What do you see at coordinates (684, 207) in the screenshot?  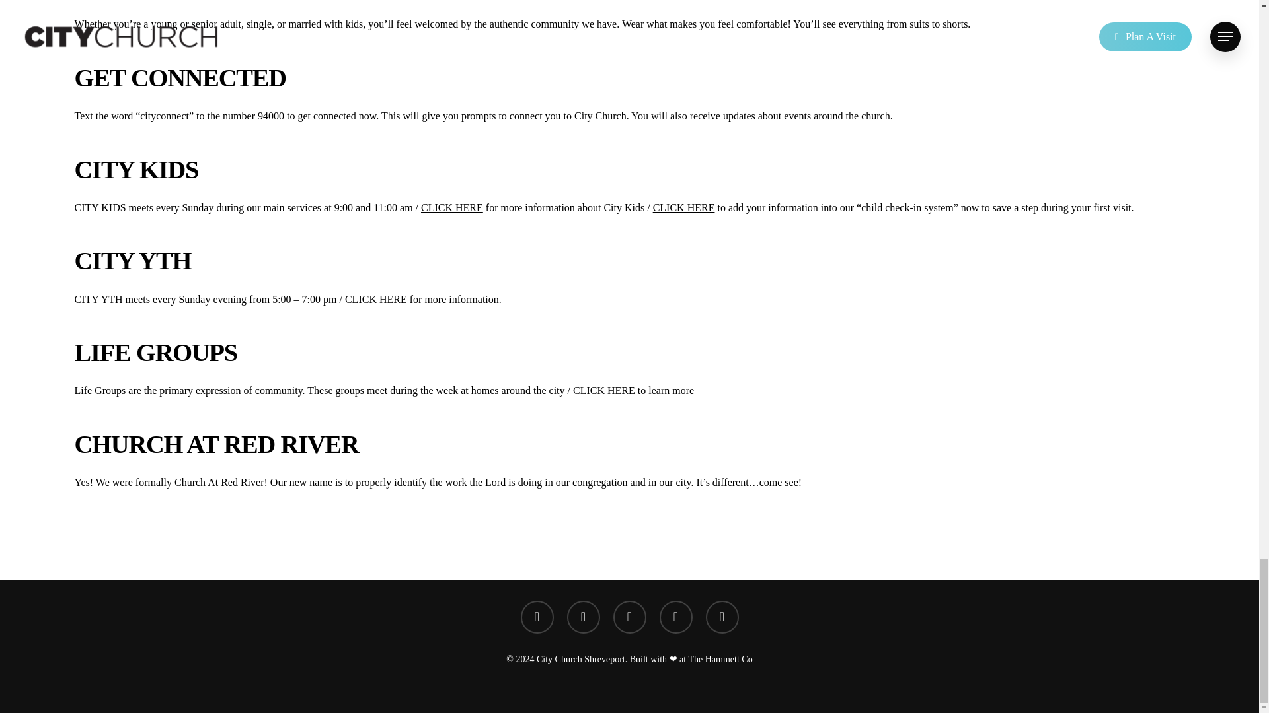 I see `CLICK HERE` at bounding box center [684, 207].